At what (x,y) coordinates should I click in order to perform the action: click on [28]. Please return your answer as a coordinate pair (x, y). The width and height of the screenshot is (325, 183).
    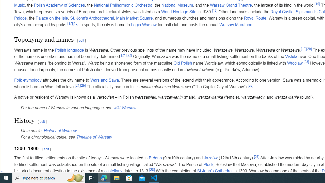
    Looking at the image, I should click on (152, 169).